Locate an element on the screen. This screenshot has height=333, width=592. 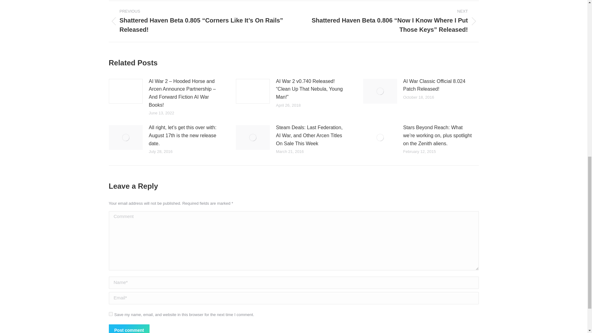
yes is located at coordinates (110, 314).